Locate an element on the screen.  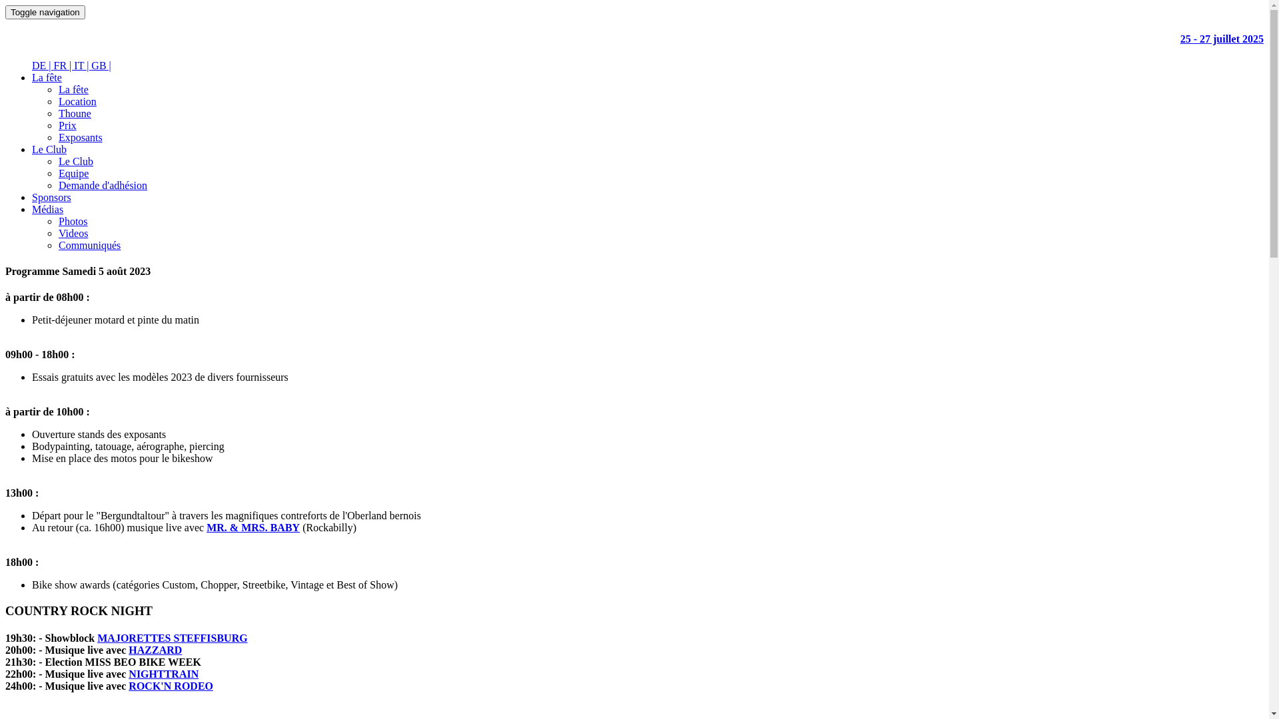
HAZZARD is located at coordinates (155, 650).